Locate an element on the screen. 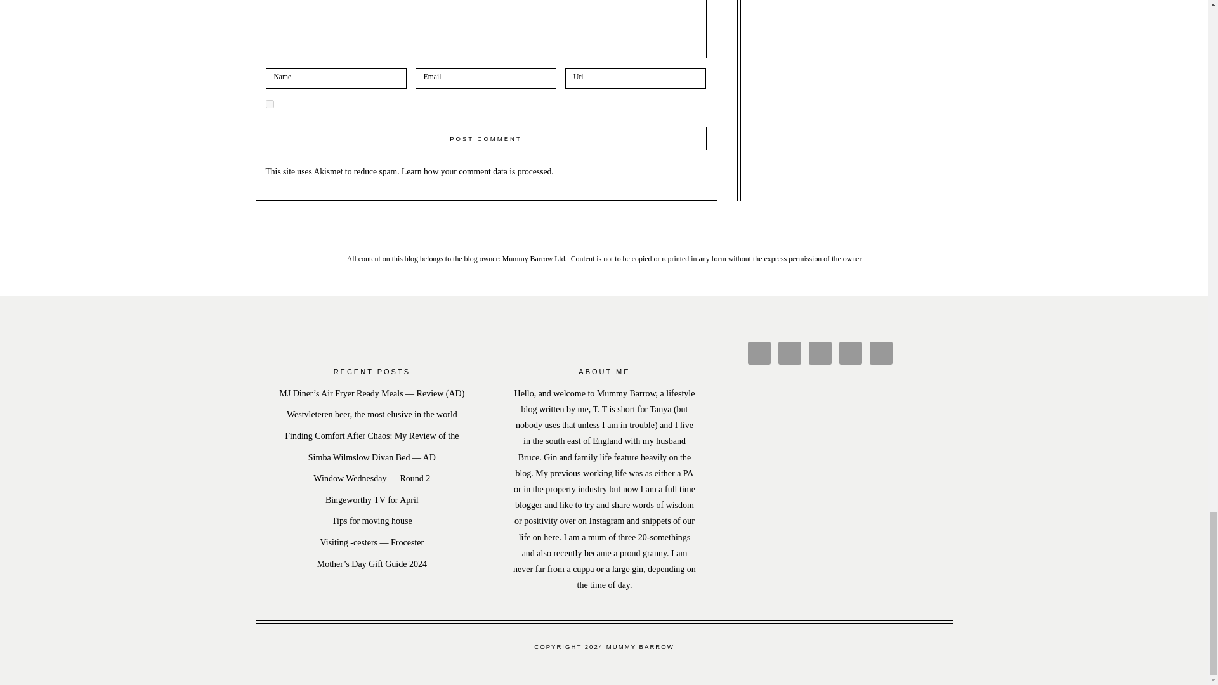  yes is located at coordinates (269, 104).